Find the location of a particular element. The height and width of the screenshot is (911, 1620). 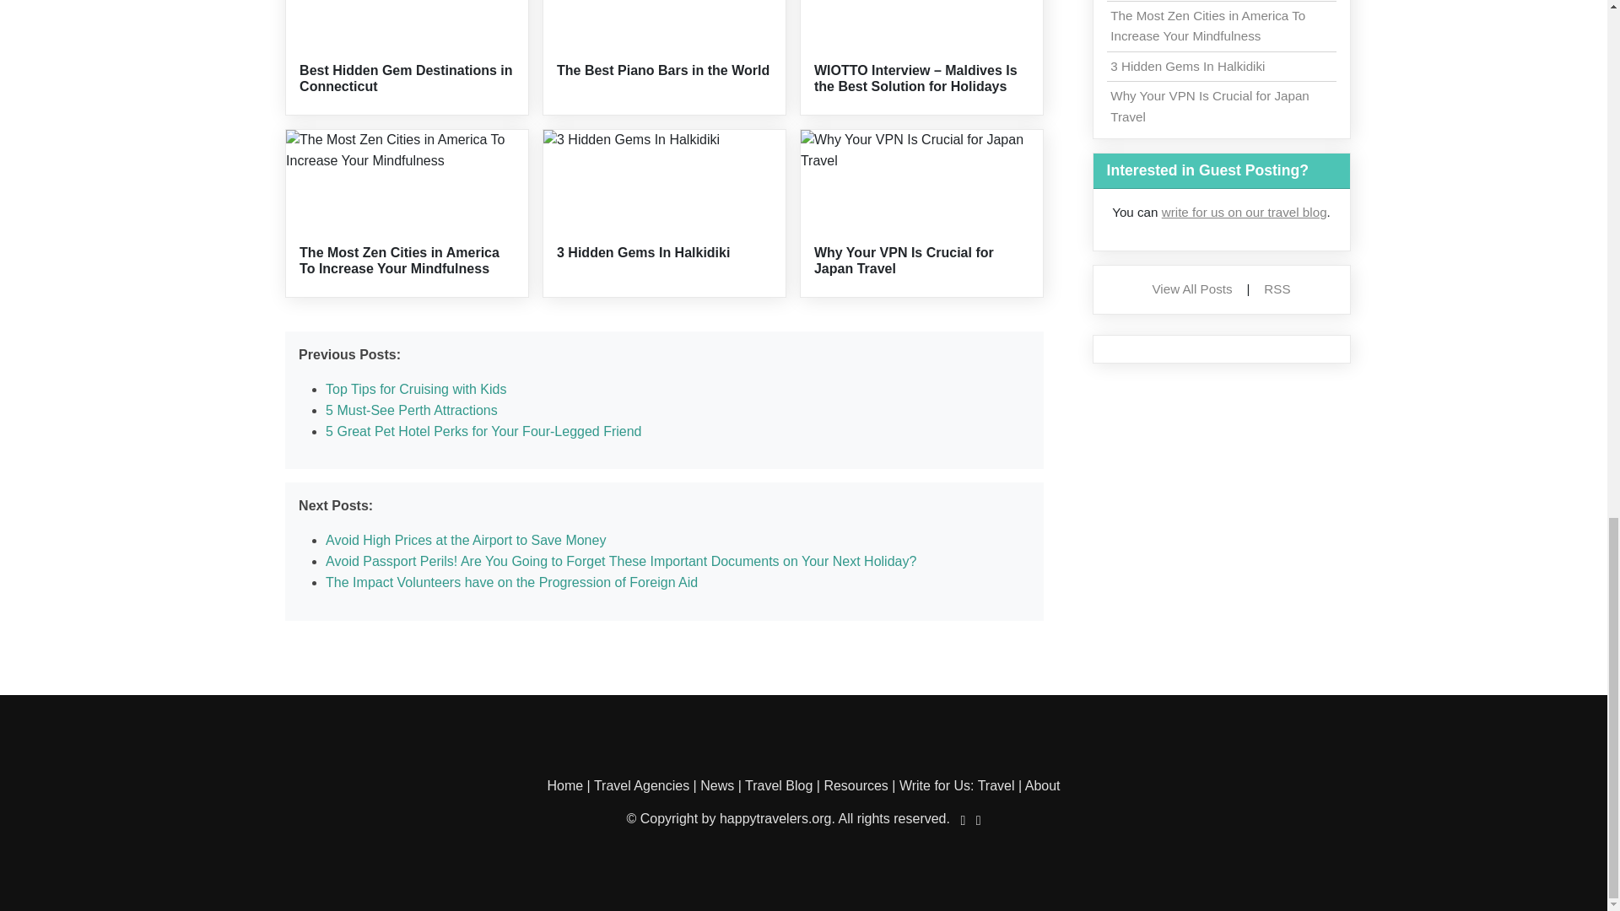

5 Must-See Perth Attractions is located at coordinates (411, 410).